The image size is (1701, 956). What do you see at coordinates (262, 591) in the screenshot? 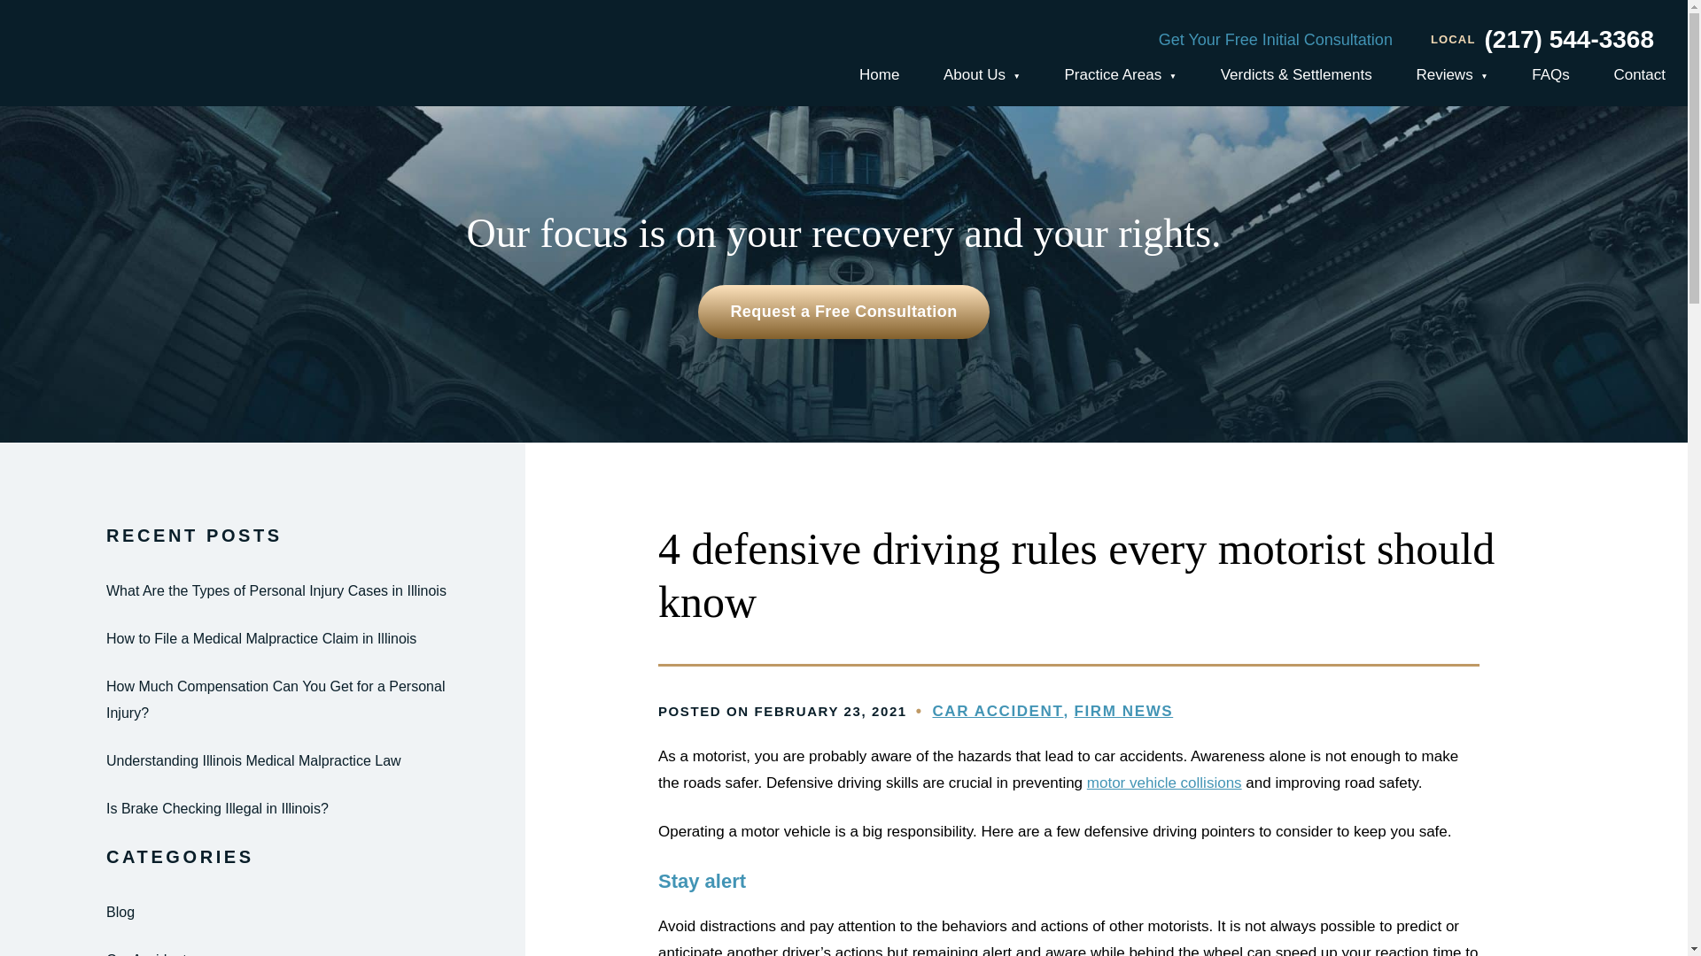
I see `What Are the Types of Personal Injury Cases in Illinois` at bounding box center [262, 591].